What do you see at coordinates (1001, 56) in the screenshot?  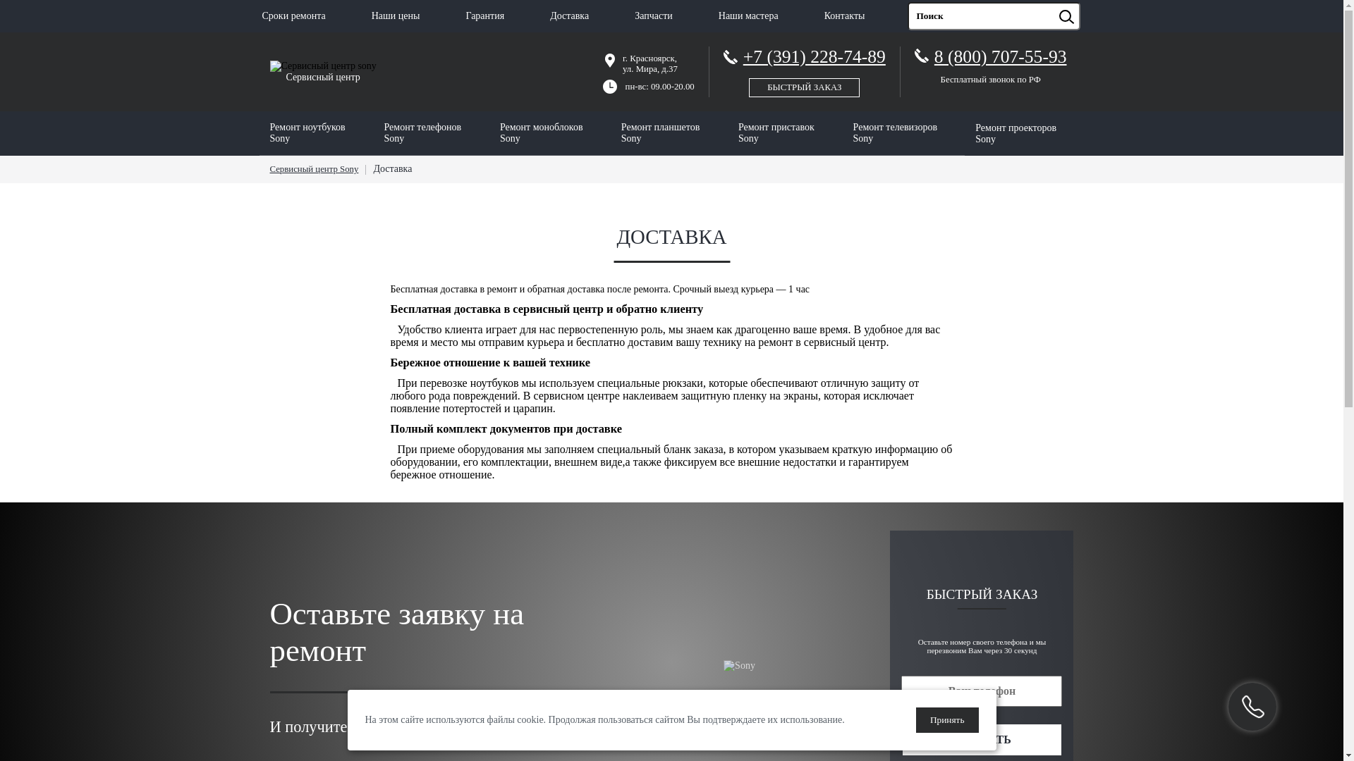 I see `8 (800) 707-55-93` at bounding box center [1001, 56].